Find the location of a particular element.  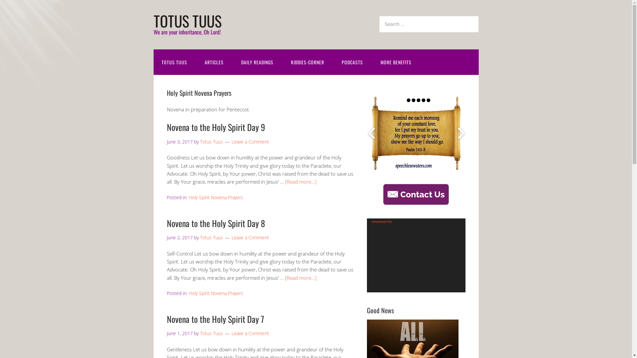

Holy Spirit Novena Prayers is located at coordinates (216, 293).